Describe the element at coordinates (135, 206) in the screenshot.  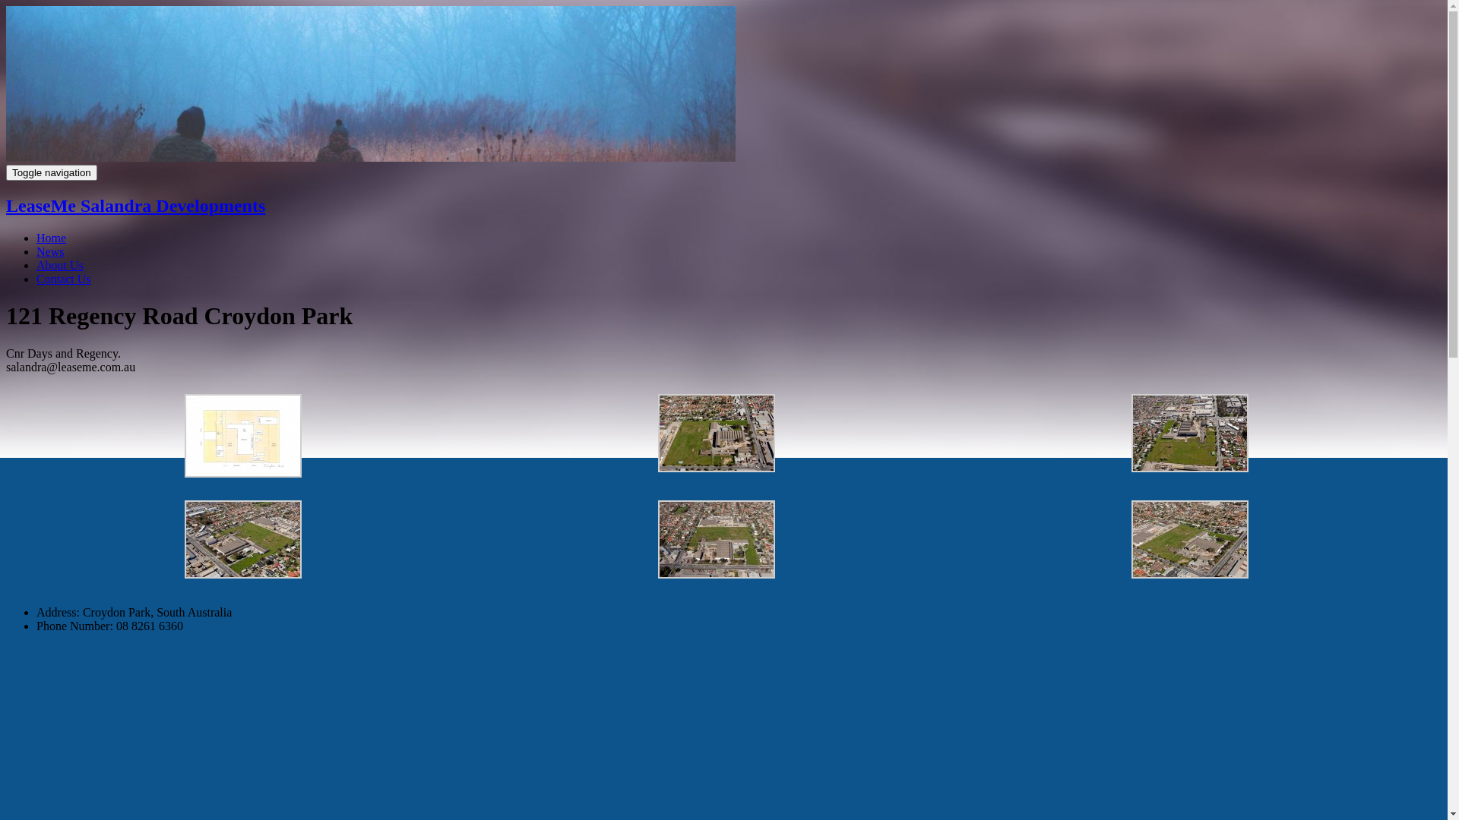
I see `LeaseMe Salandra Developments` at that location.